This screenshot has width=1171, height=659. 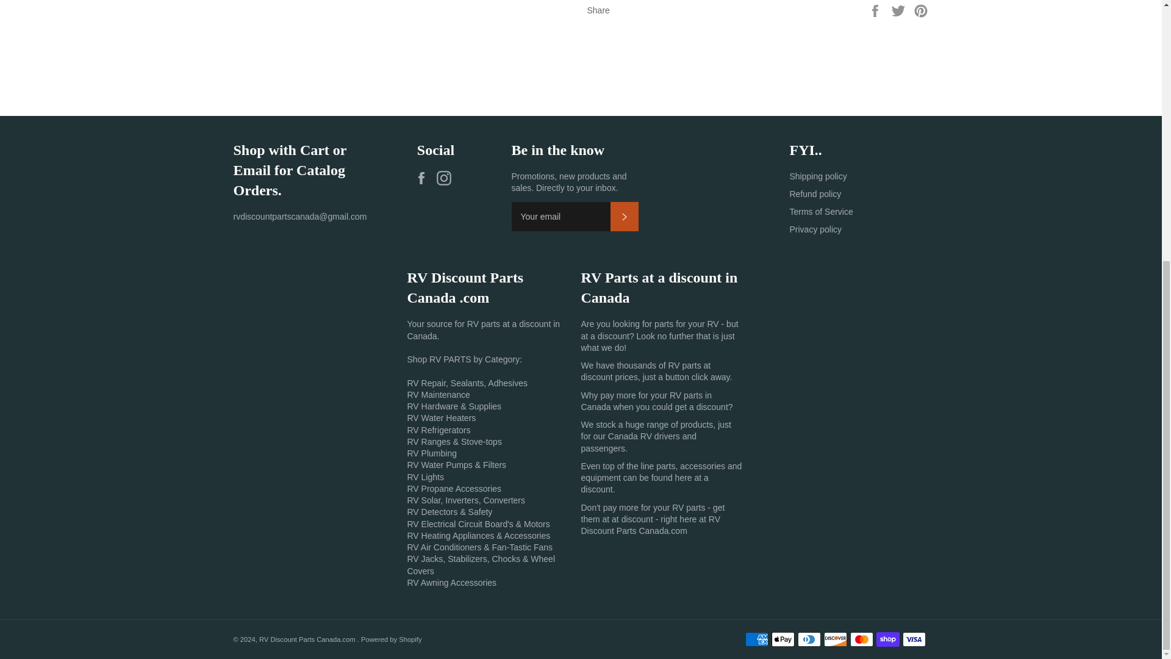 I want to click on RV Discount Parts Canada.com         on Instagram, so click(x=447, y=178).